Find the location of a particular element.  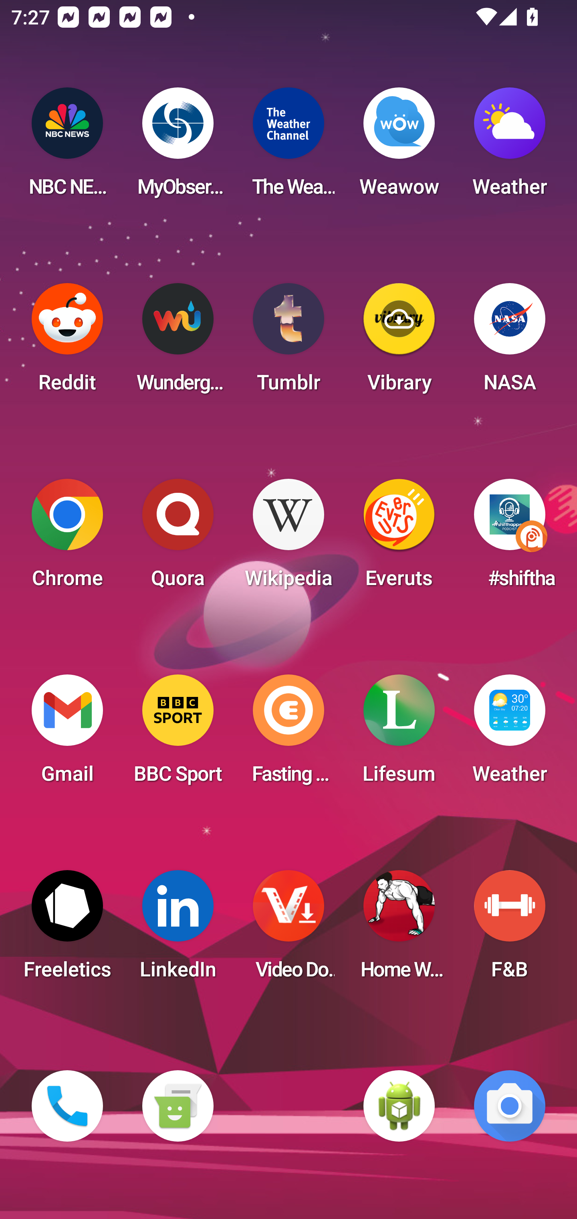

BBC Sport is located at coordinates (178, 734).